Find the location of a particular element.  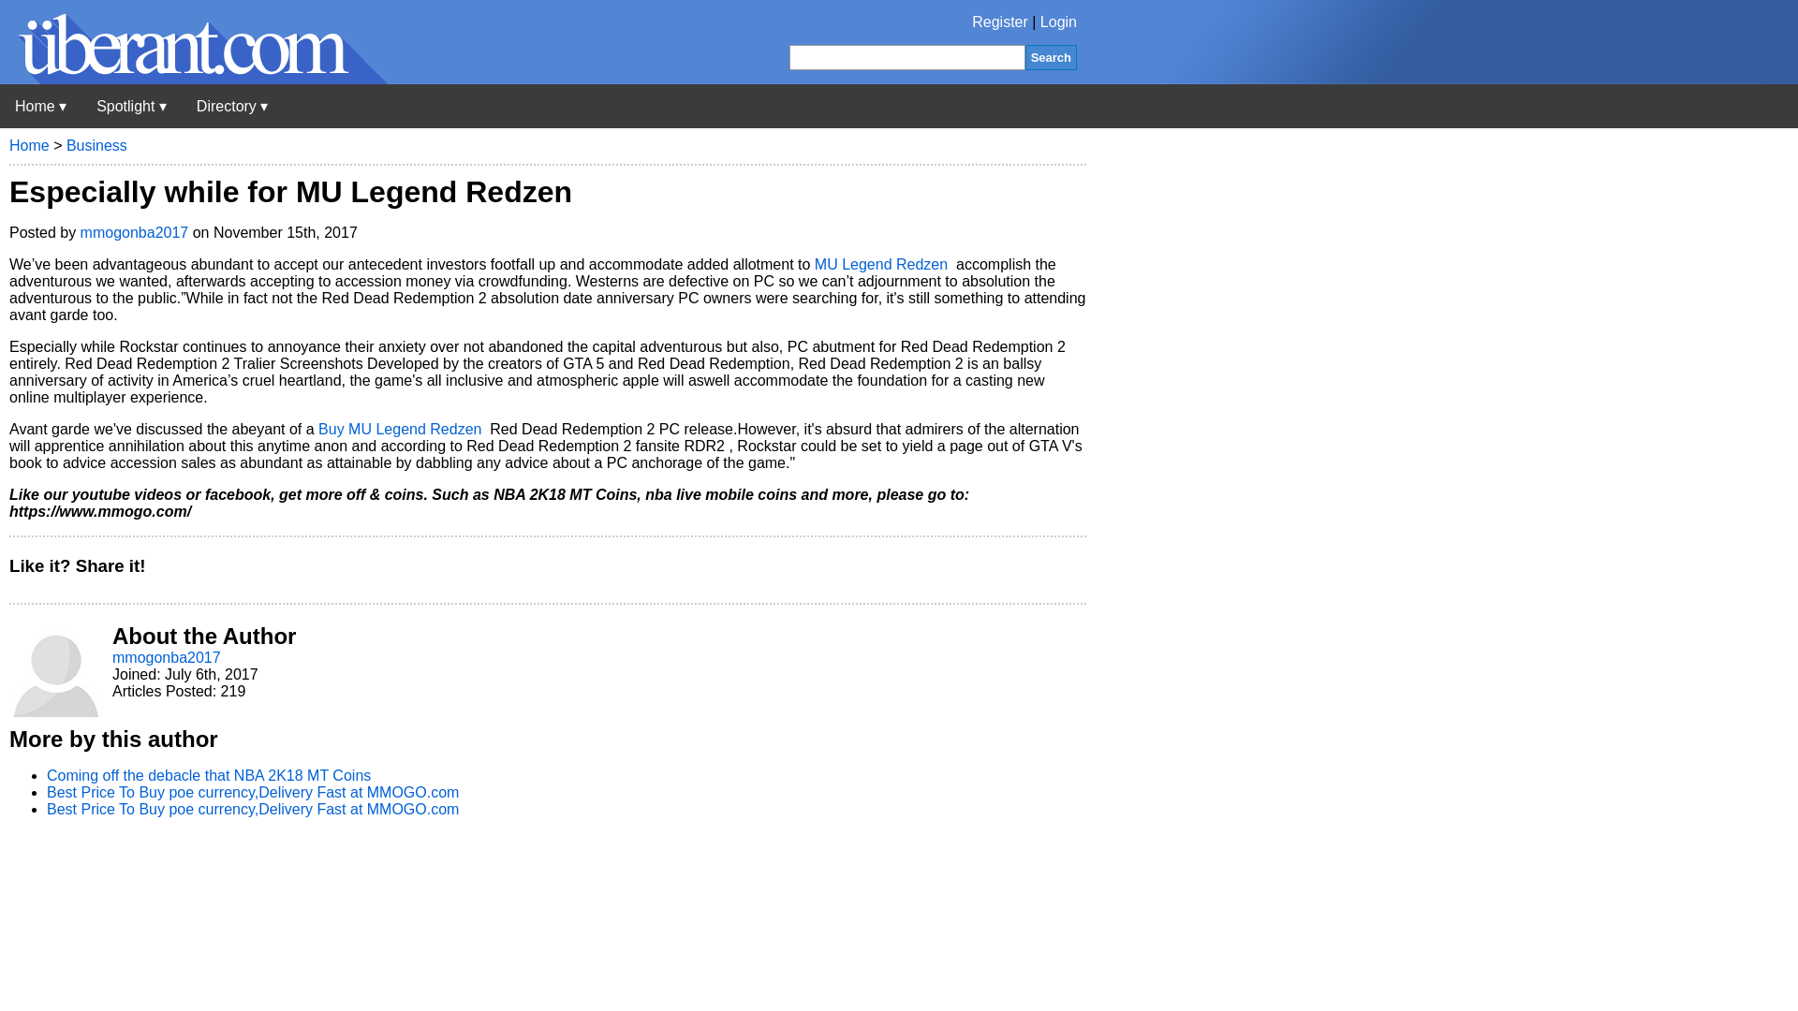

Register is located at coordinates (1000, 22).